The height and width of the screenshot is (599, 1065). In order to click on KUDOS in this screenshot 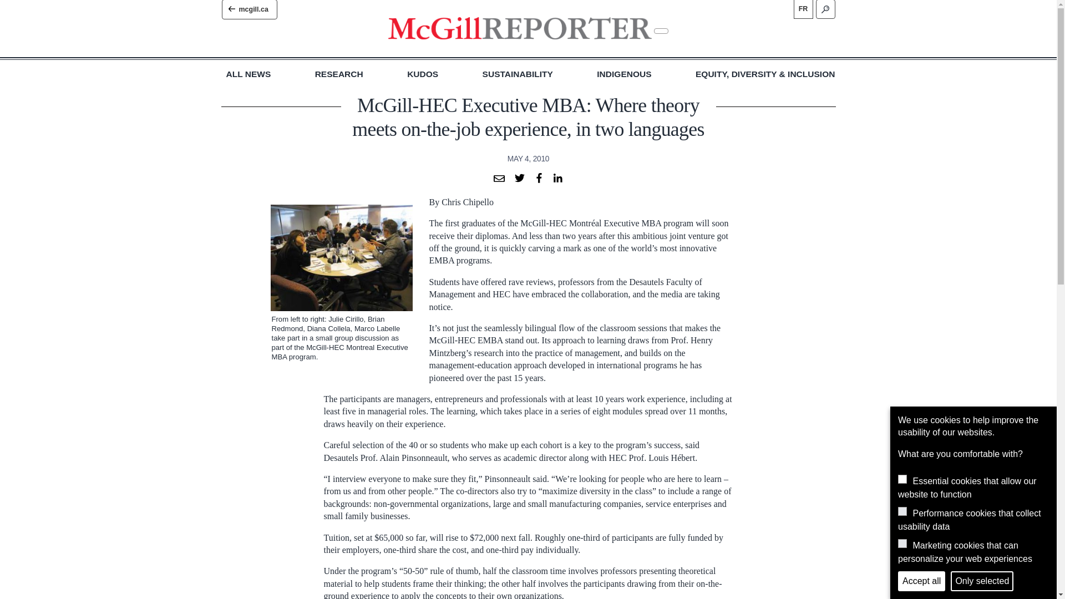, I will do `click(422, 74)`.